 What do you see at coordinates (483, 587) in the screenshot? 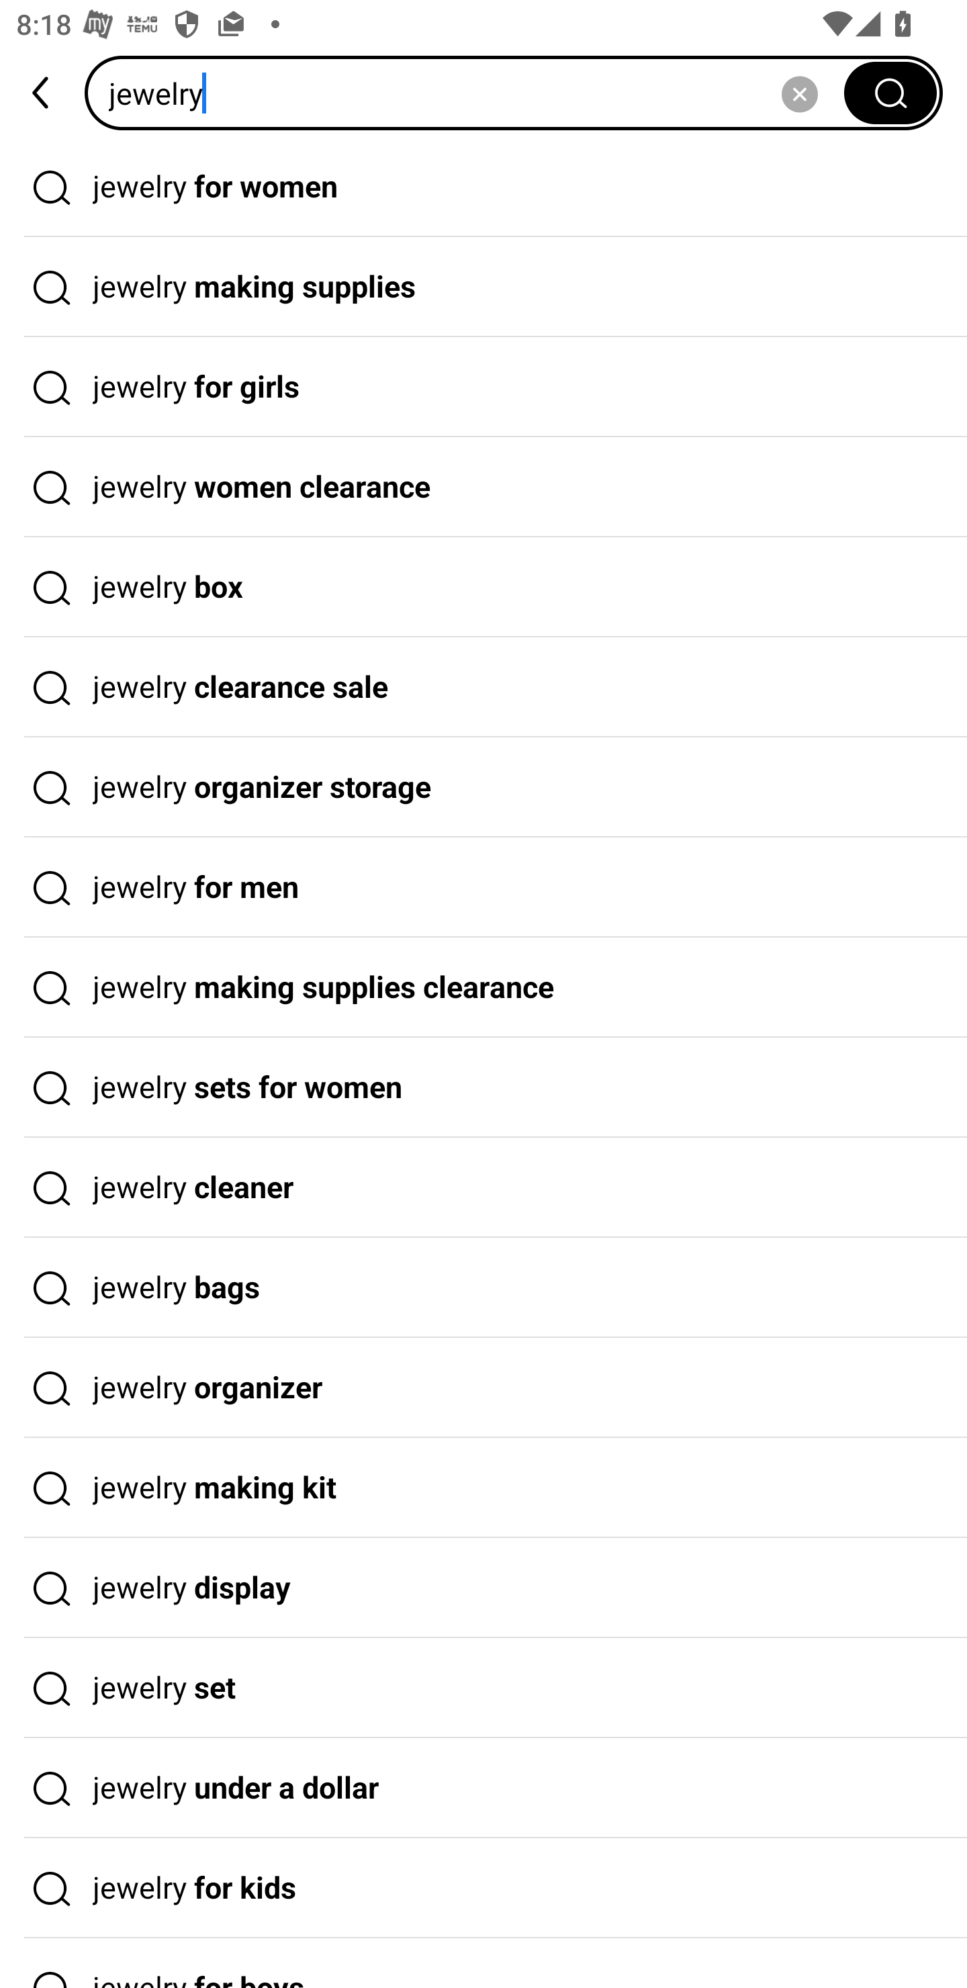
I see `jewelry box` at bounding box center [483, 587].